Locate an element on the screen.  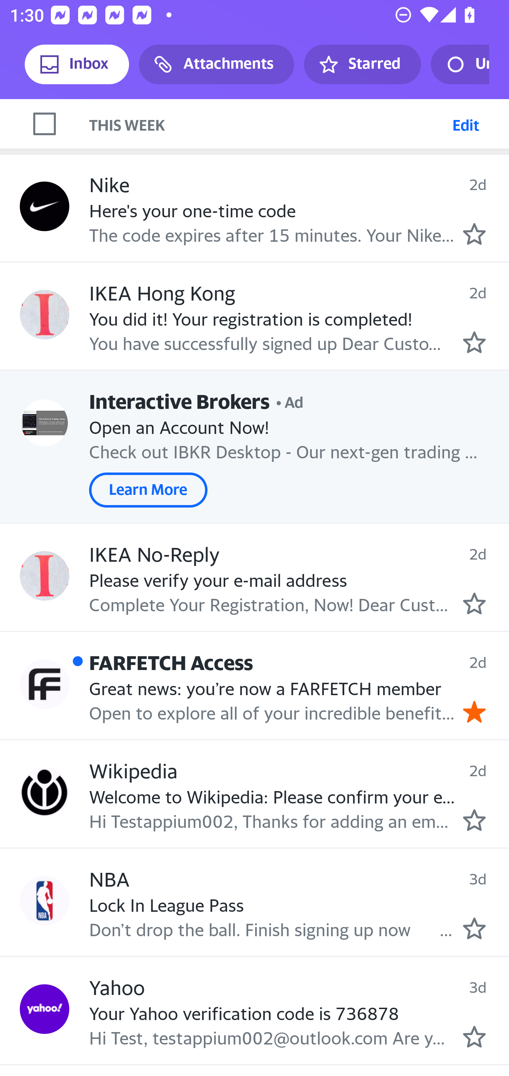
Mark as starred. is located at coordinates (474, 603).